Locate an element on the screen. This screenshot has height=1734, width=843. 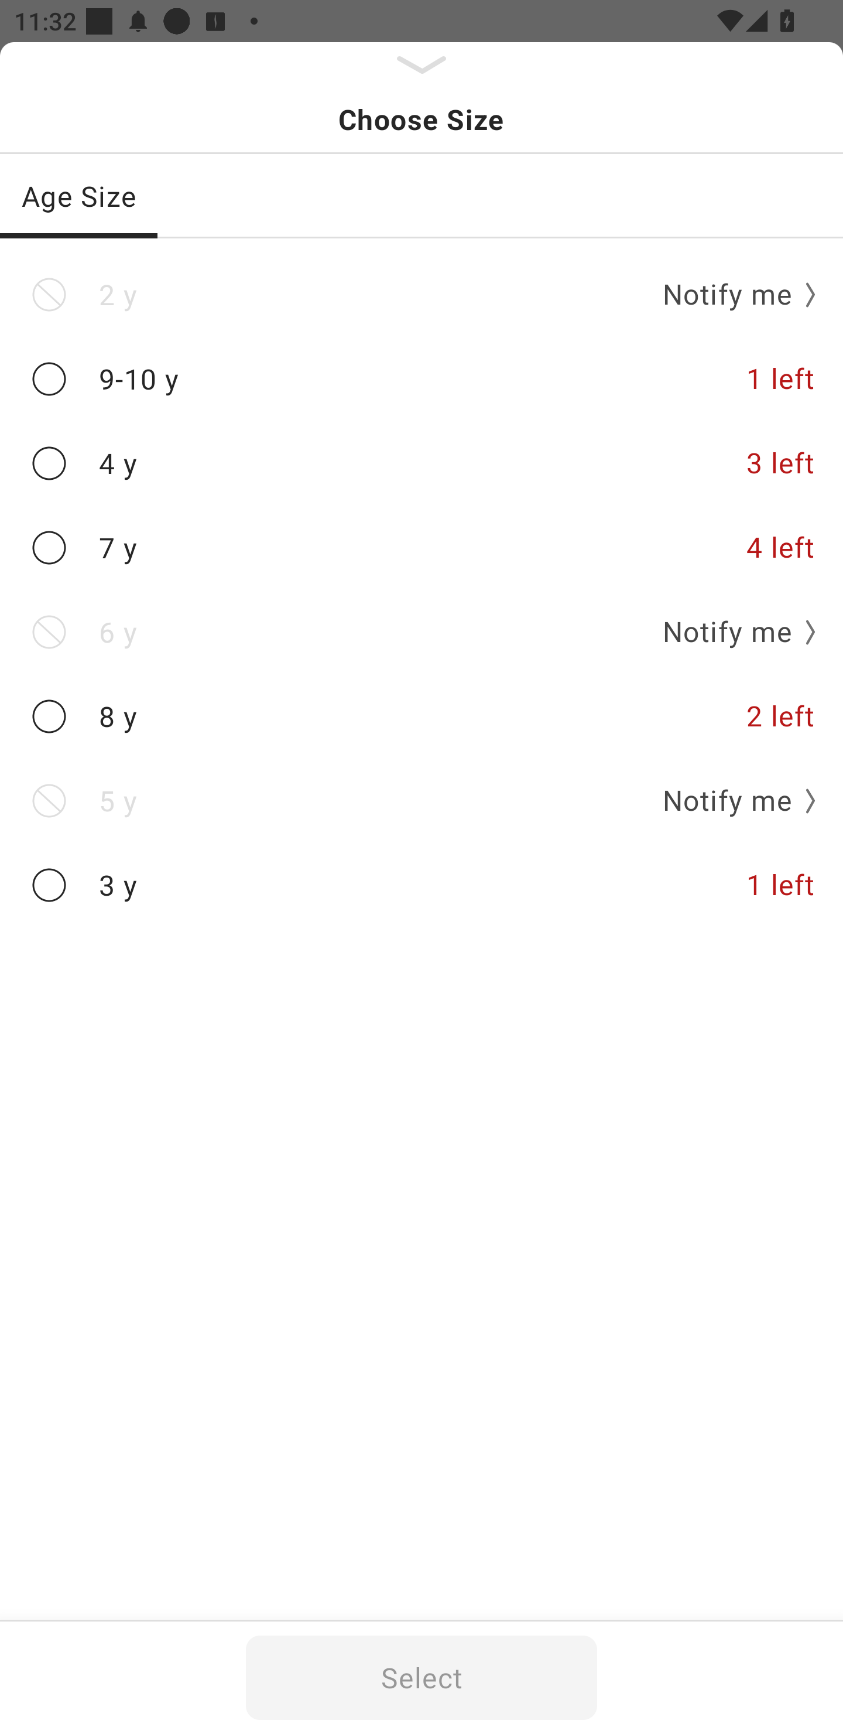
3 y 1 left is located at coordinates (421, 885).